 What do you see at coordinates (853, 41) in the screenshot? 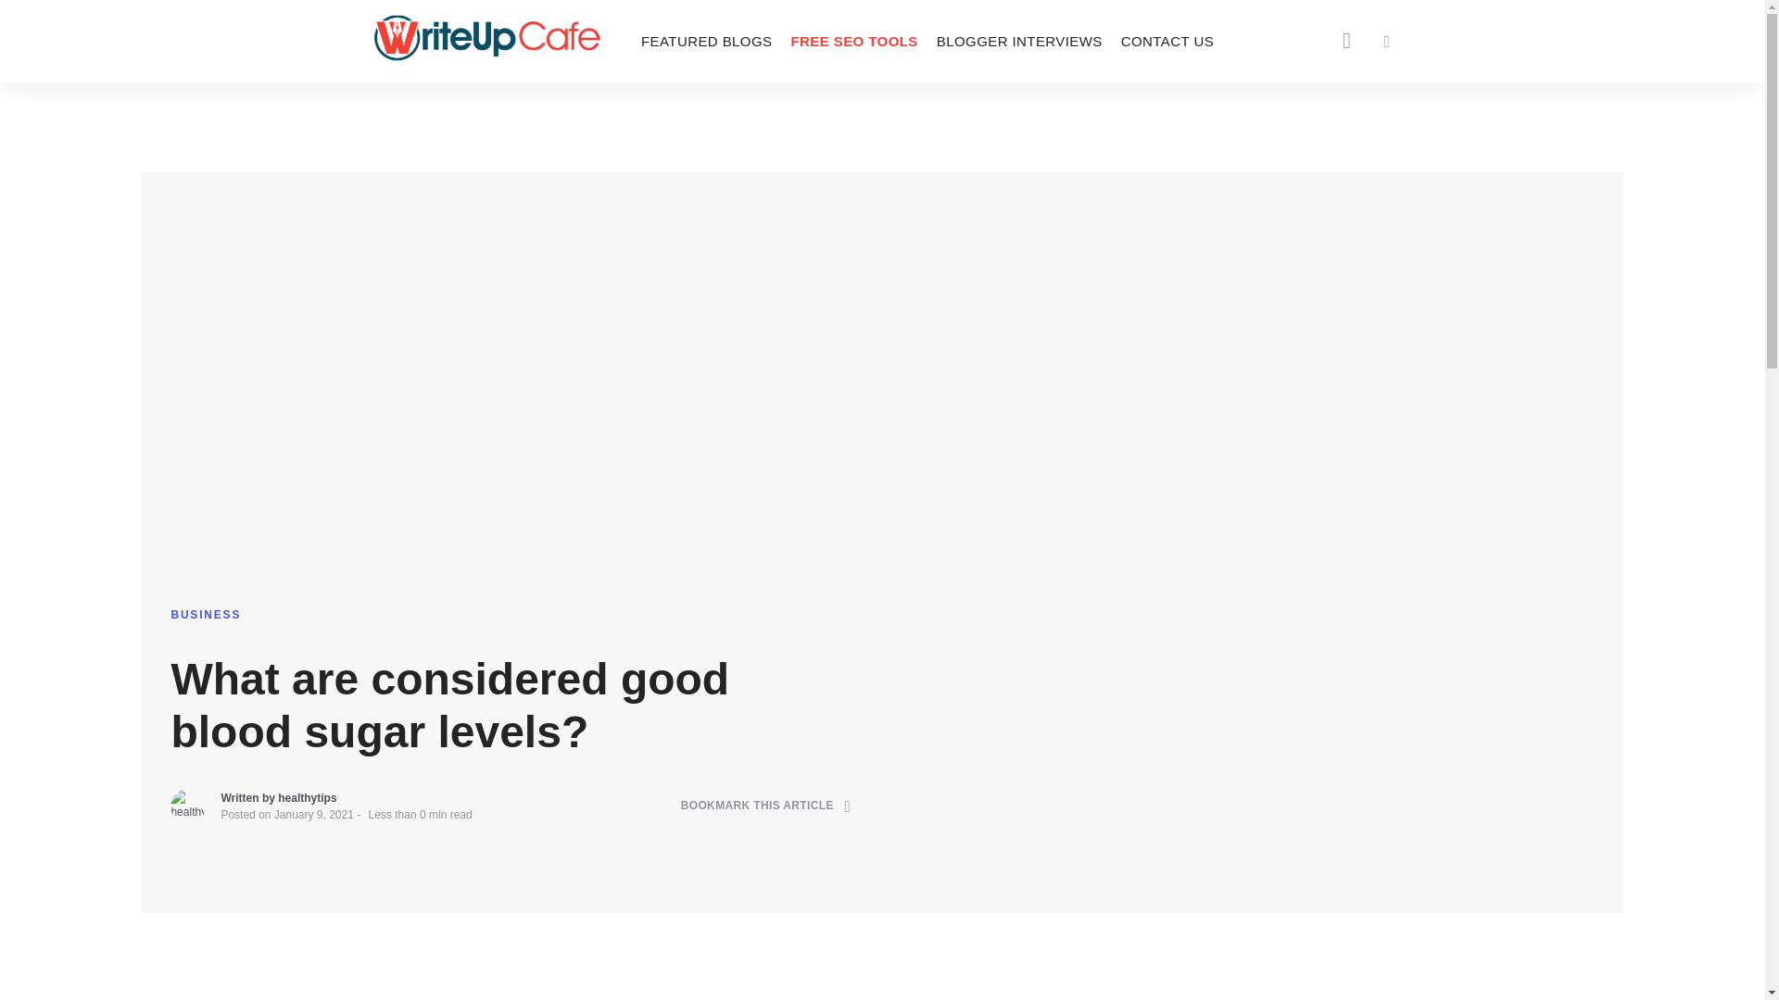
I see `FREE SEO TOOLS` at bounding box center [853, 41].